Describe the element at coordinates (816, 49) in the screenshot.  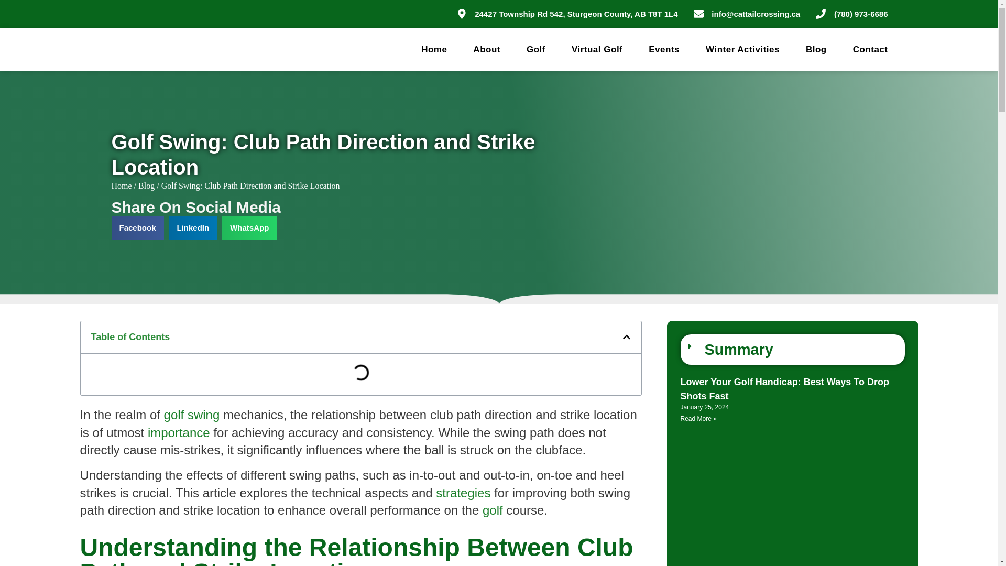
I see `Blog` at that location.